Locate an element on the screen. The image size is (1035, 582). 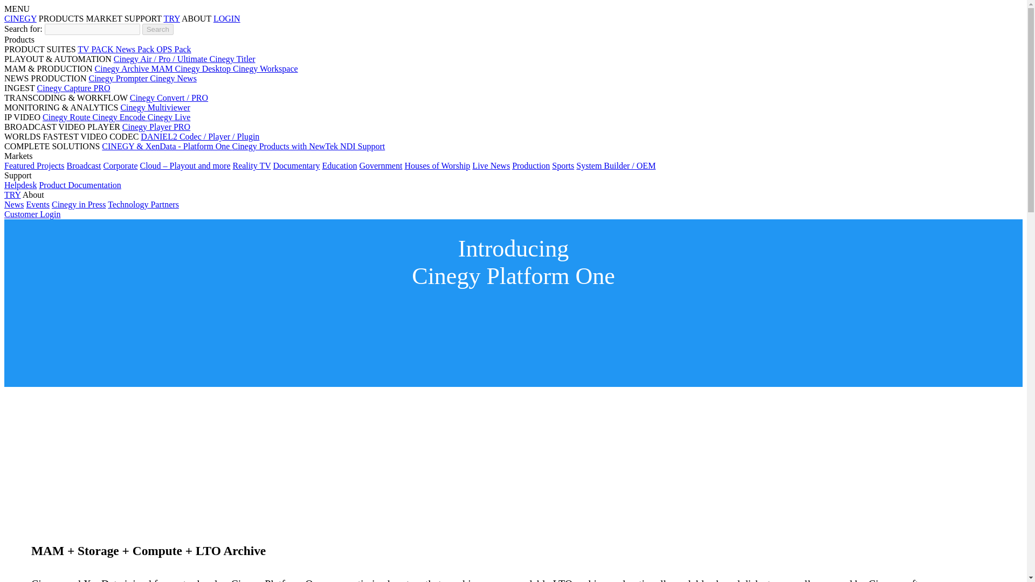
LOGIN is located at coordinates (226, 18).